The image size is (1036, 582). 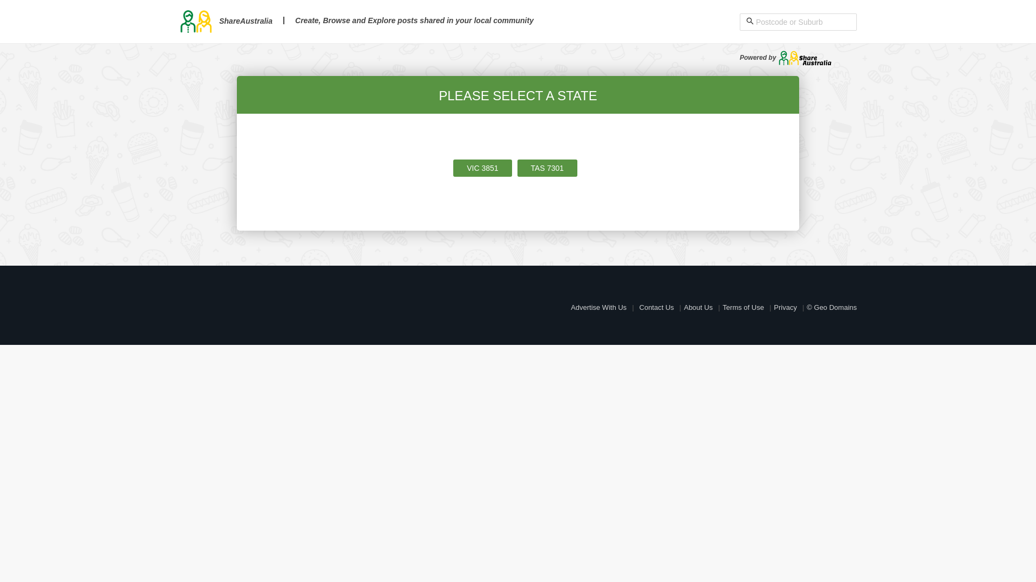 What do you see at coordinates (599, 307) in the screenshot?
I see `Advertise With Us` at bounding box center [599, 307].